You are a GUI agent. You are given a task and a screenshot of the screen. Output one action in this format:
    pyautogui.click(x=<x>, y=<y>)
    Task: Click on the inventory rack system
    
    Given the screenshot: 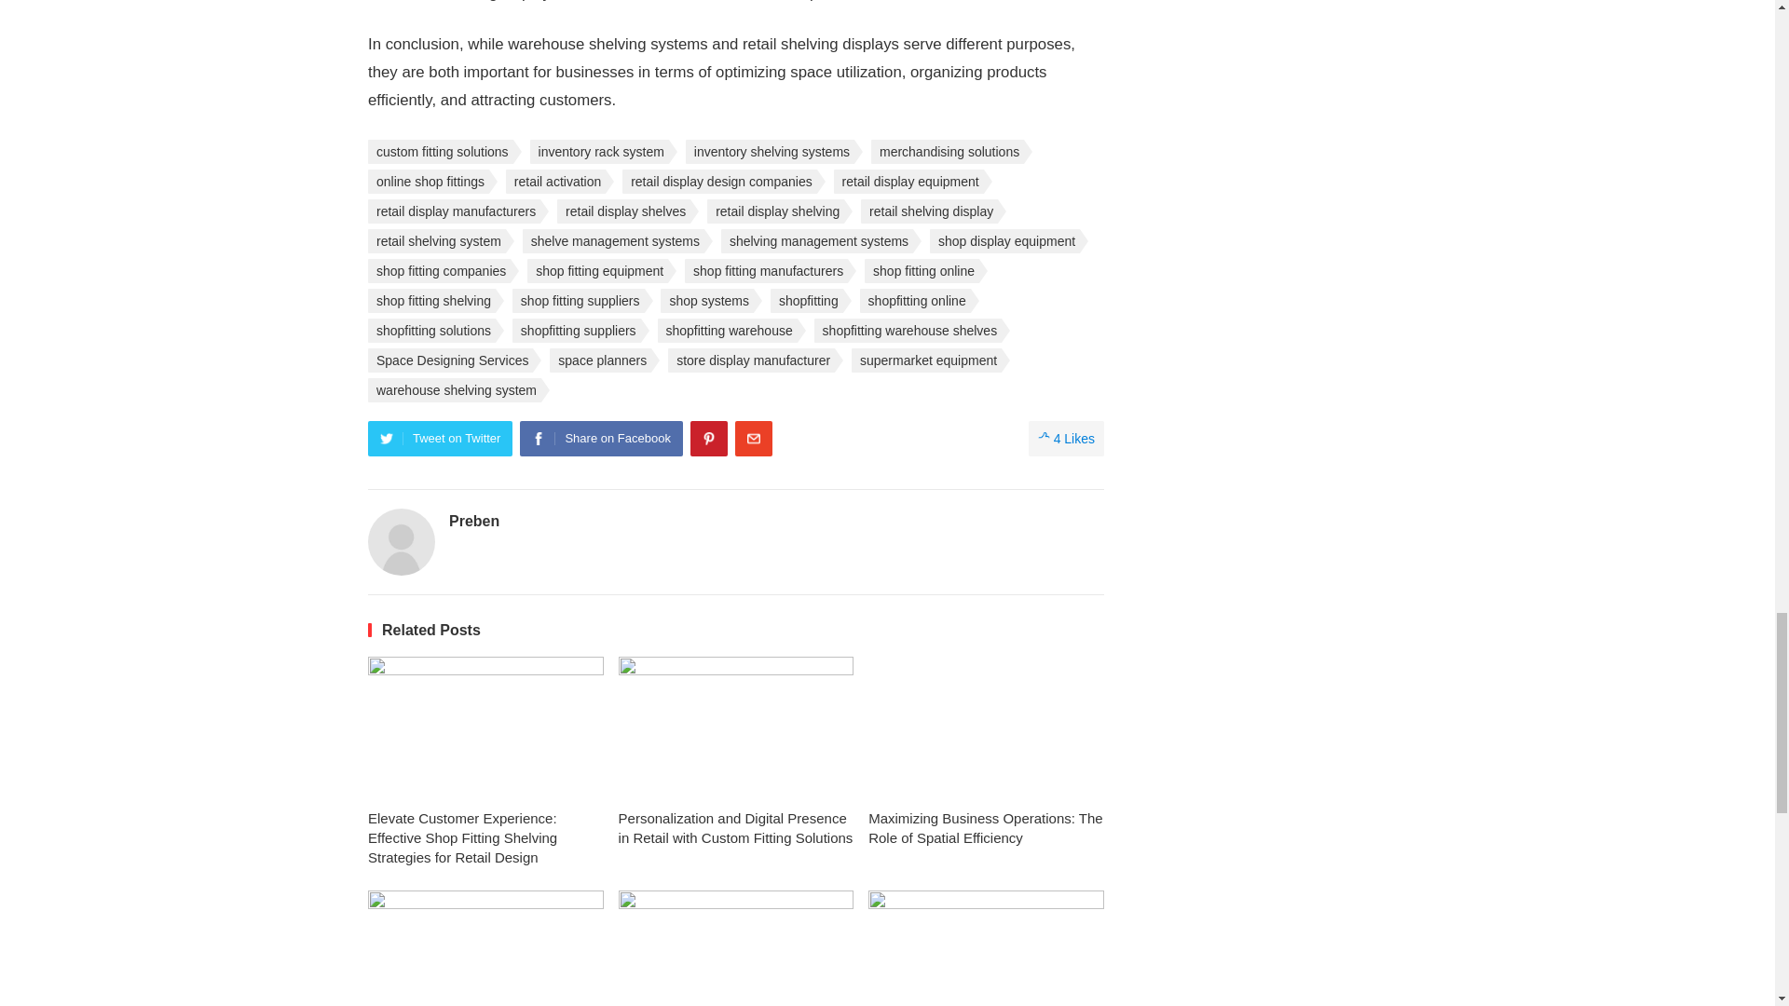 What is the action you would take?
    pyautogui.click(x=599, y=152)
    